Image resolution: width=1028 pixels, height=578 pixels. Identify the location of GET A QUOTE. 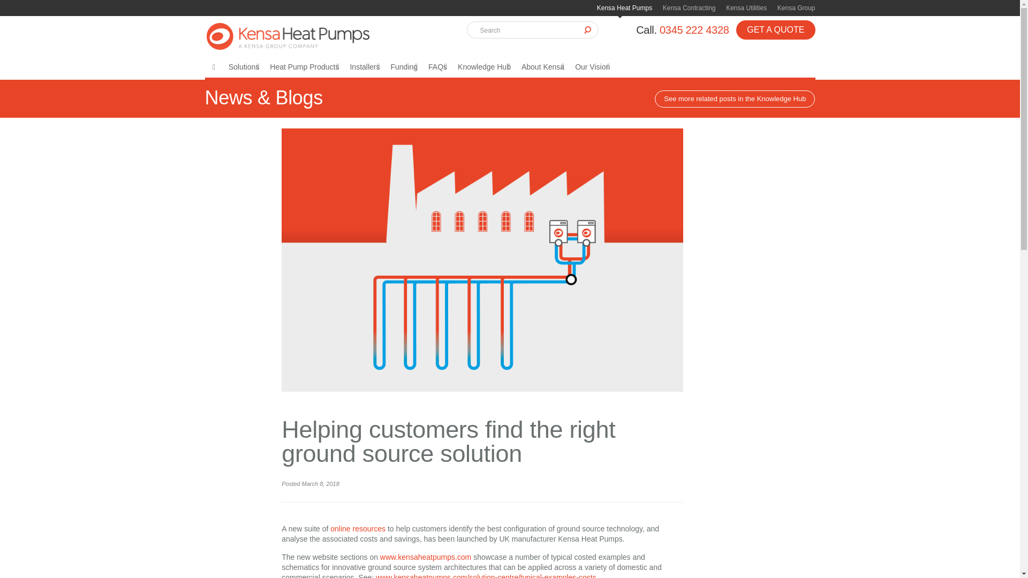
(775, 30).